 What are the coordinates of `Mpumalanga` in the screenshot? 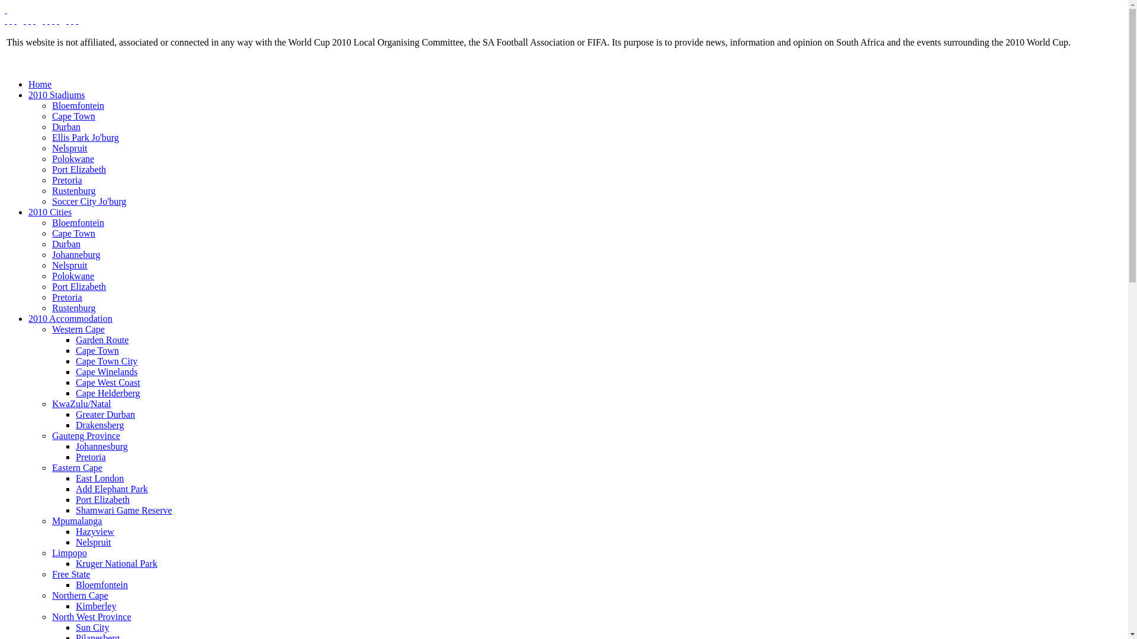 It's located at (77, 521).